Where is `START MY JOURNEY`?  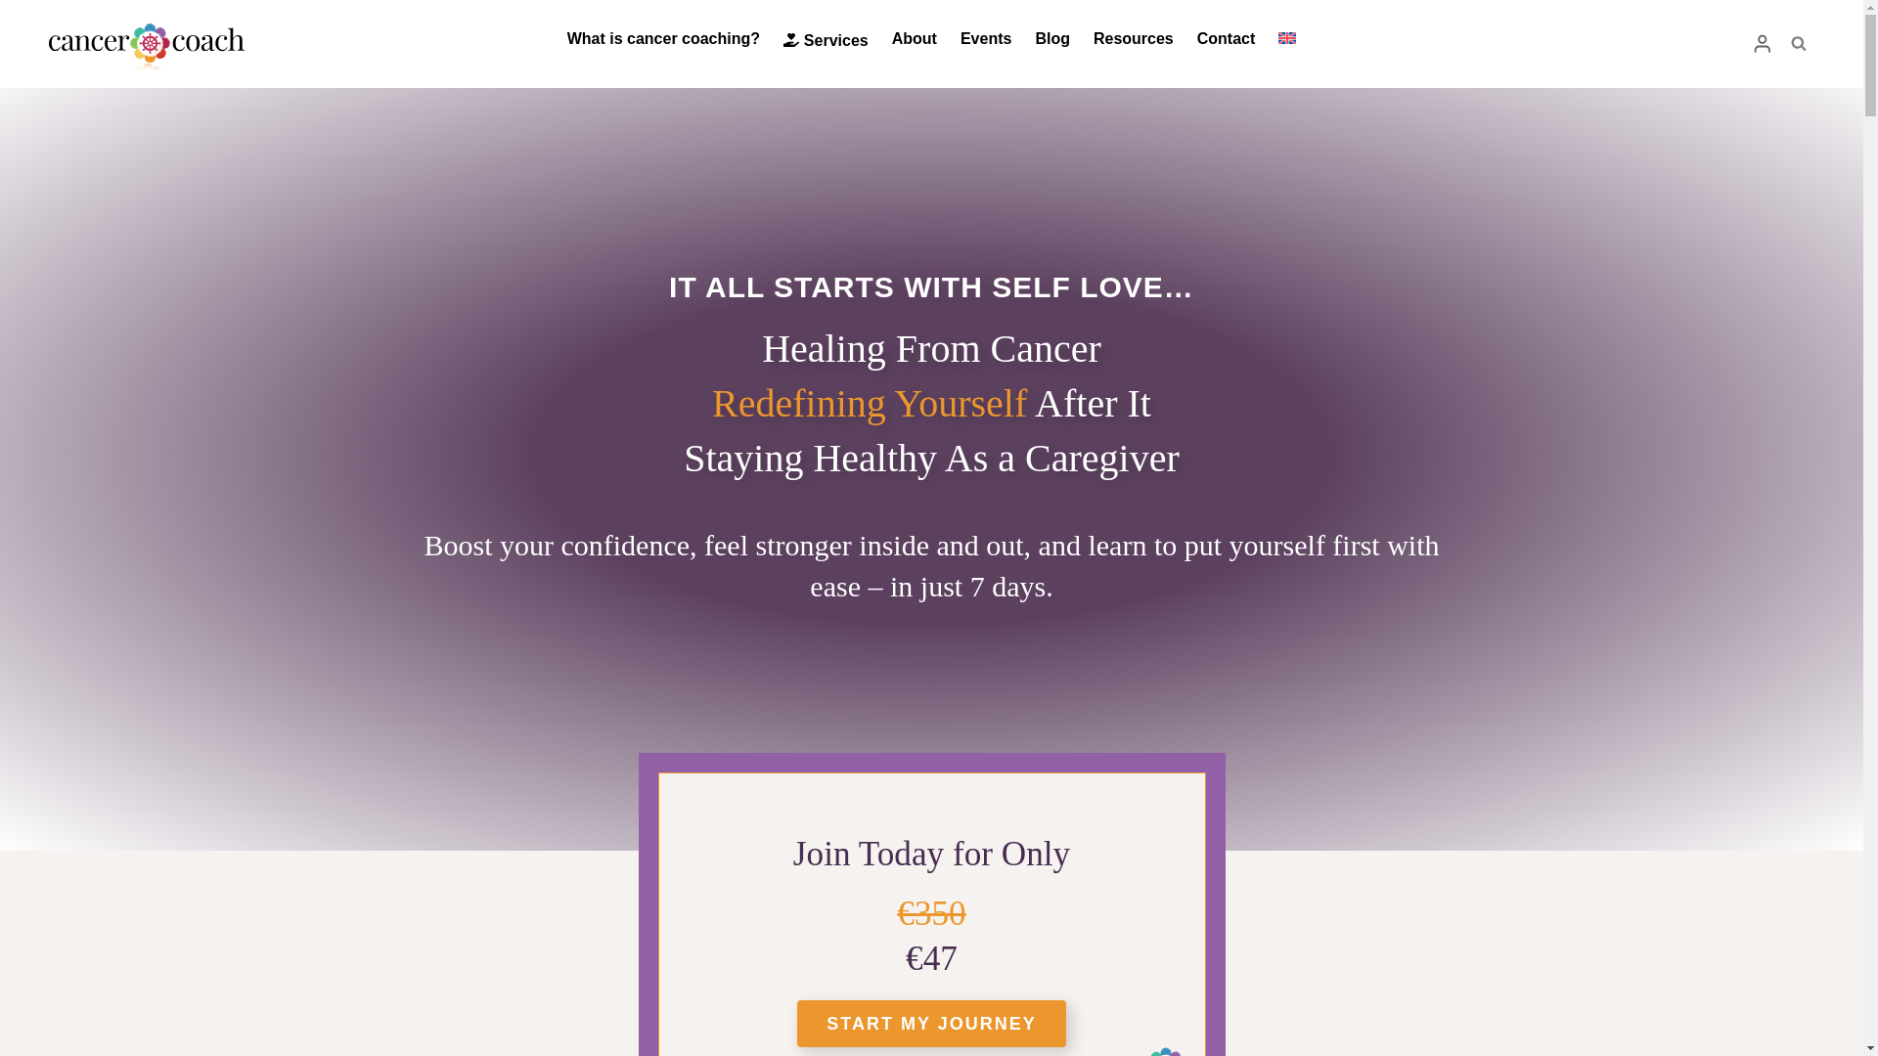
START MY JOURNEY is located at coordinates (930, 1023).